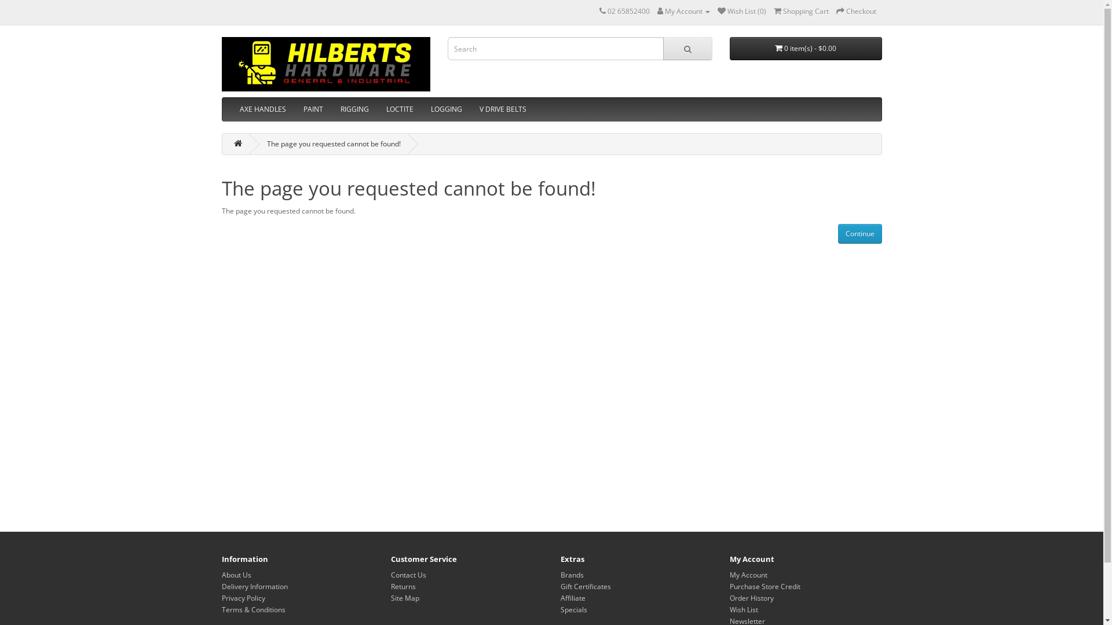 This screenshot has width=1112, height=625. I want to click on About Us, so click(236, 575).